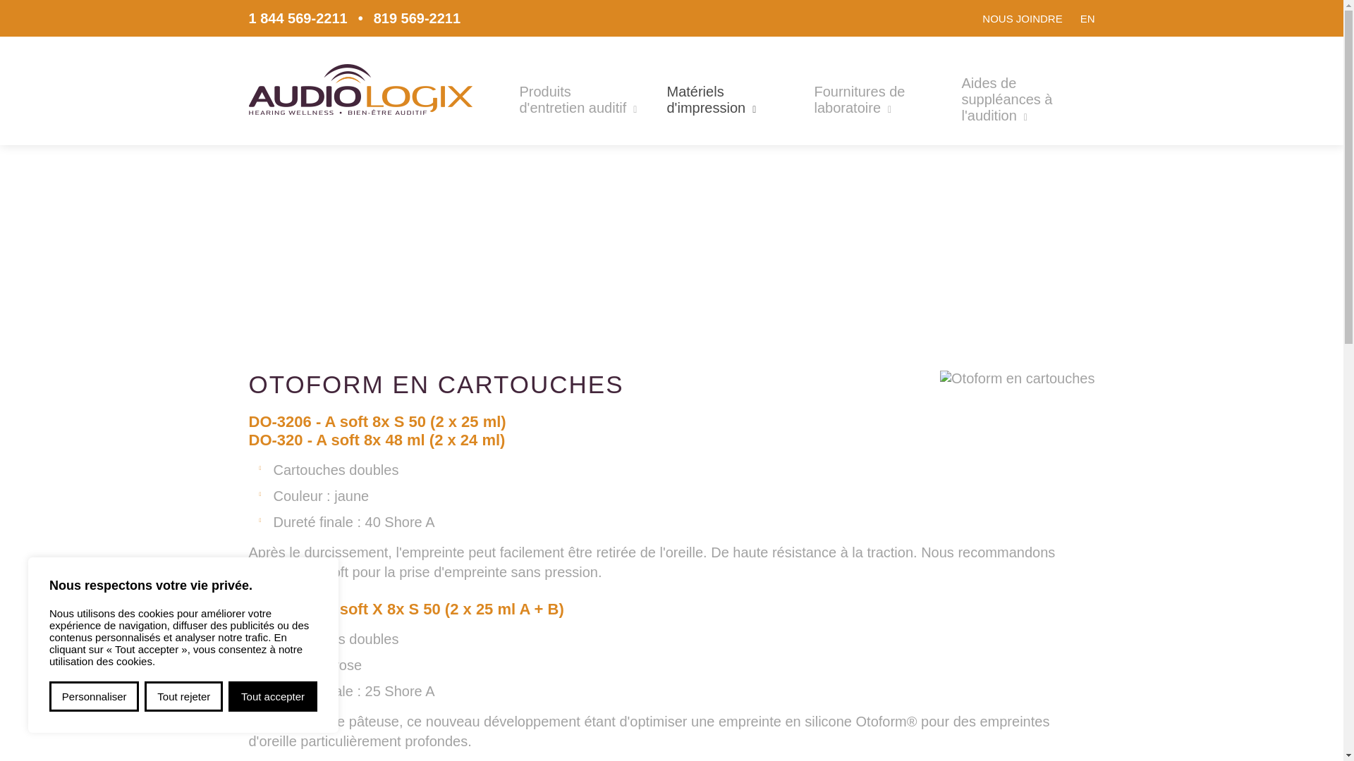 The height and width of the screenshot is (761, 1354). What do you see at coordinates (417, 18) in the screenshot?
I see `819 569-2211` at bounding box center [417, 18].